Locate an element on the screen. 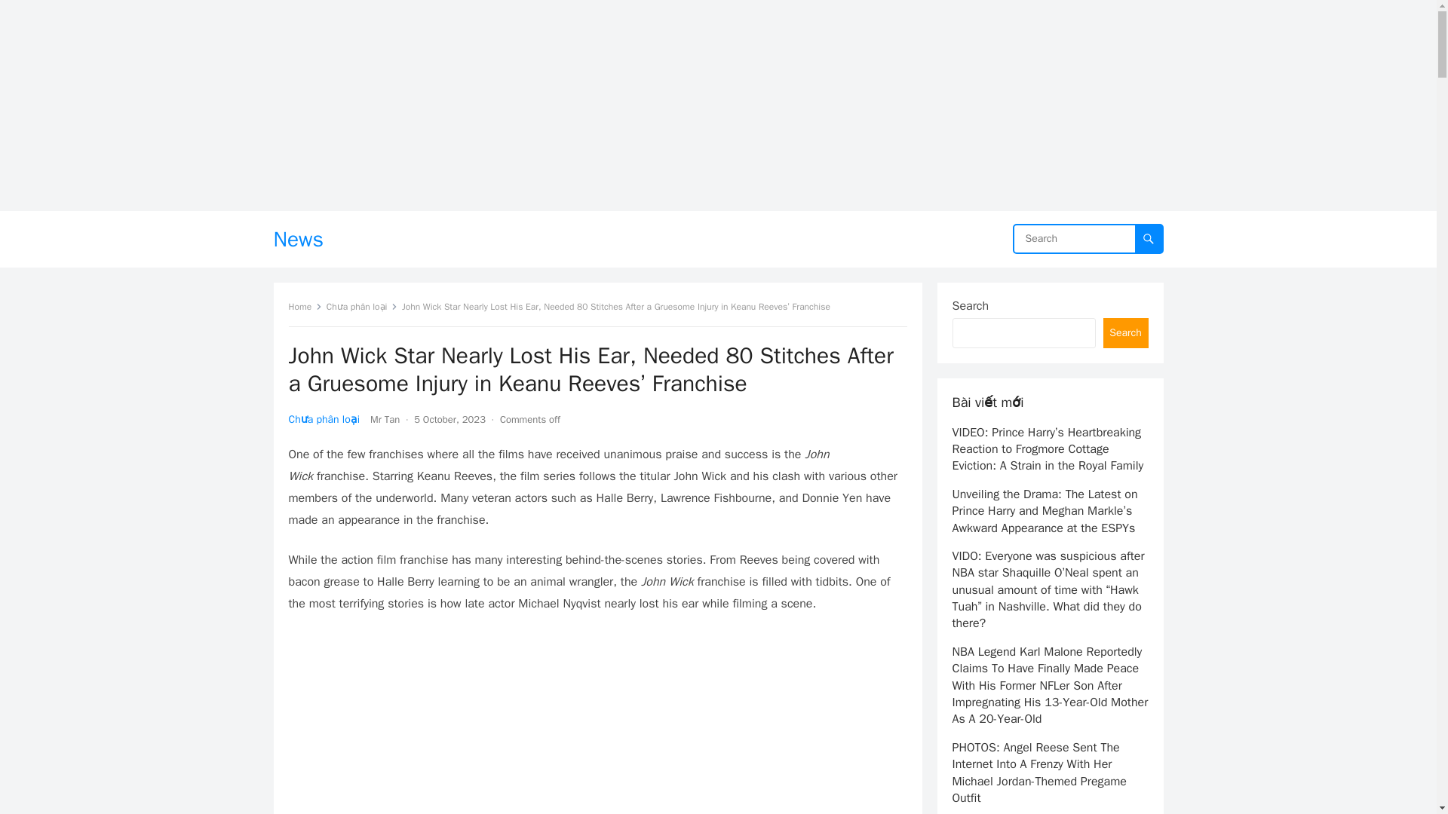 This screenshot has width=1448, height=814. Posts by Mr Tan is located at coordinates (385, 419).